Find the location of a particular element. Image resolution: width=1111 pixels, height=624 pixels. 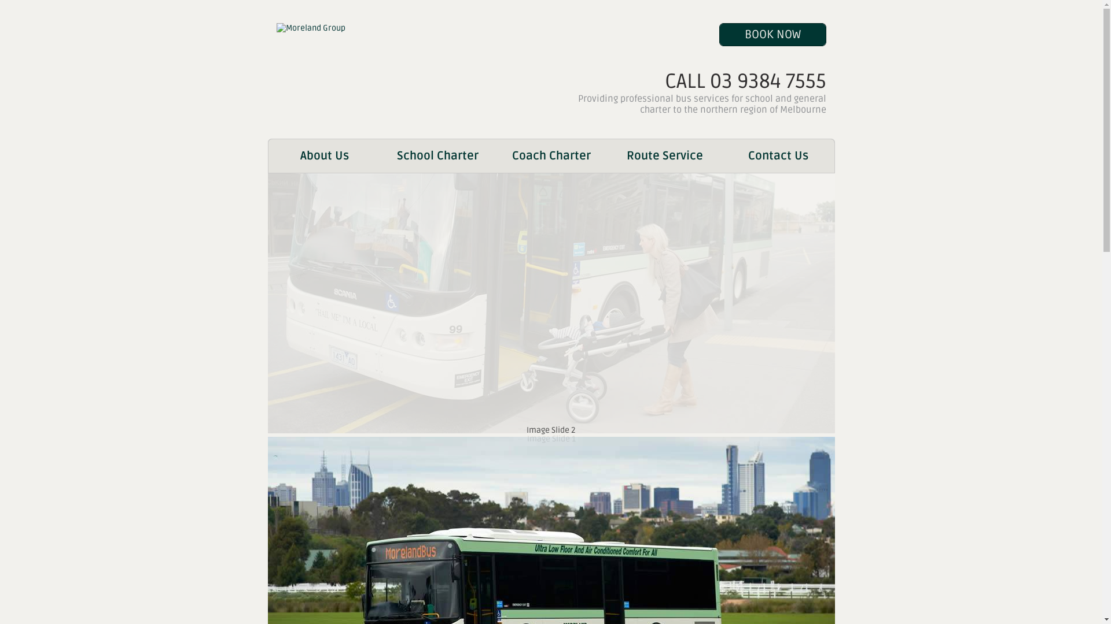

Route Service is located at coordinates (664, 156).